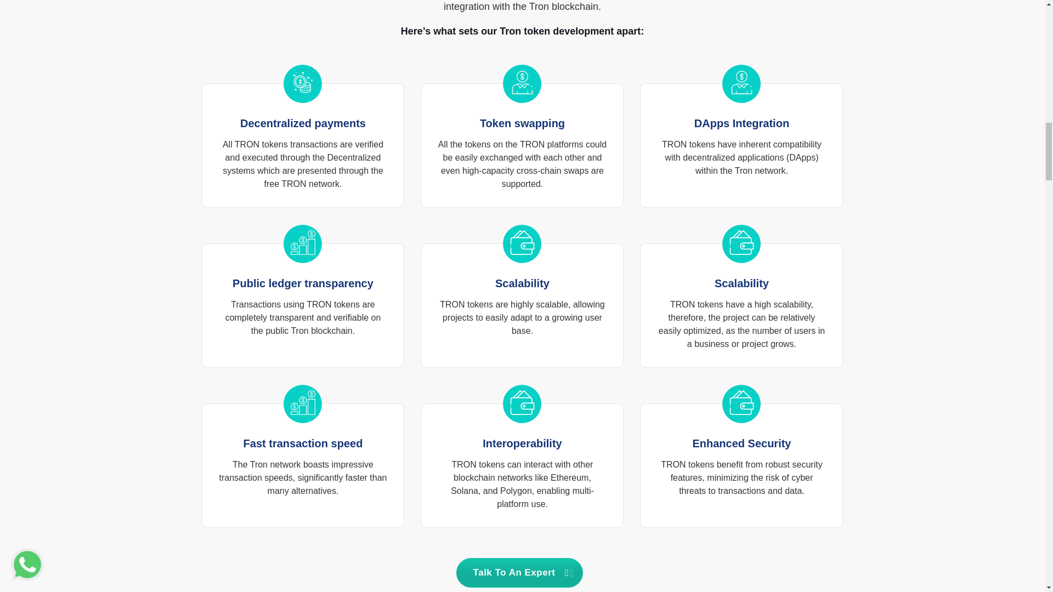 Image resolution: width=1053 pixels, height=592 pixels. Describe the element at coordinates (303, 82) in the screenshot. I see `coins` at that location.